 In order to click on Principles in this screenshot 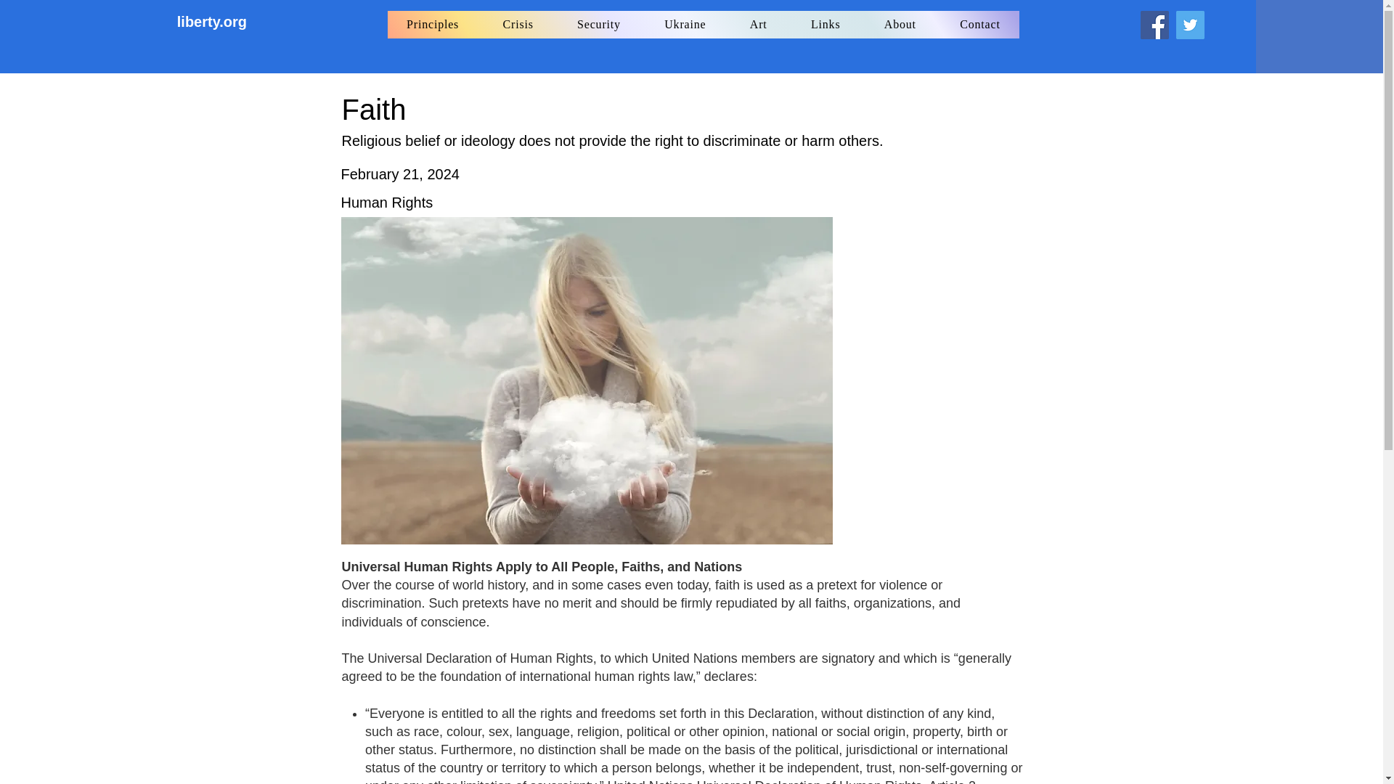, I will do `click(433, 25)`.